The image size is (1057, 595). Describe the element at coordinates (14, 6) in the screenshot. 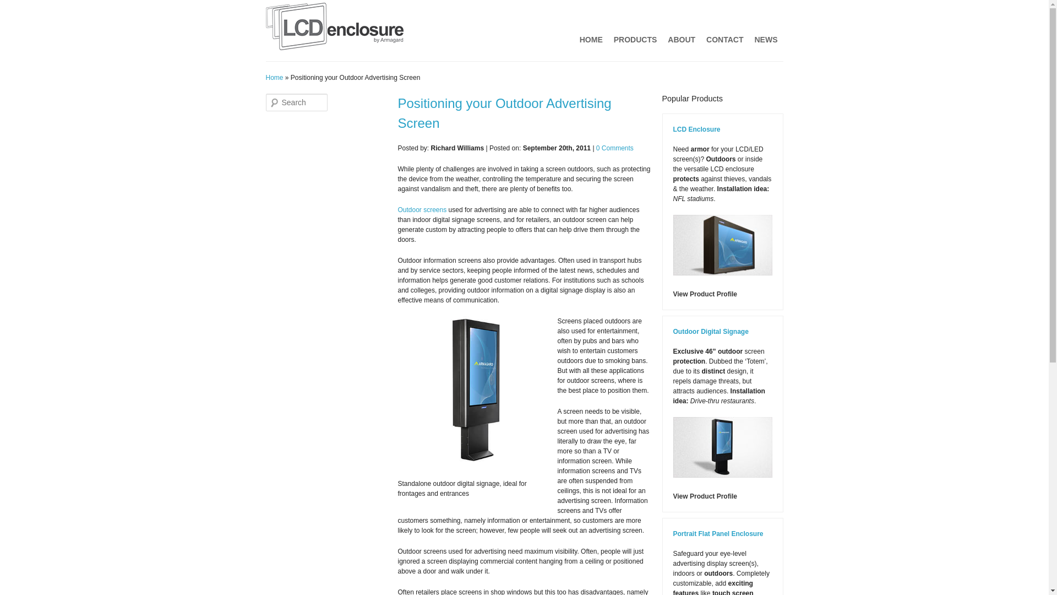

I see `Search` at that location.